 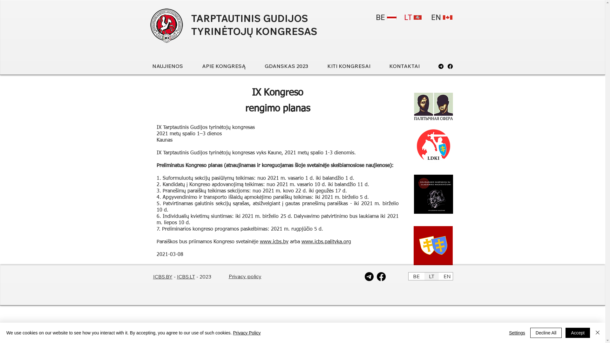 What do you see at coordinates (326, 242) in the screenshot?
I see `www.icbs.palityka.org` at bounding box center [326, 242].